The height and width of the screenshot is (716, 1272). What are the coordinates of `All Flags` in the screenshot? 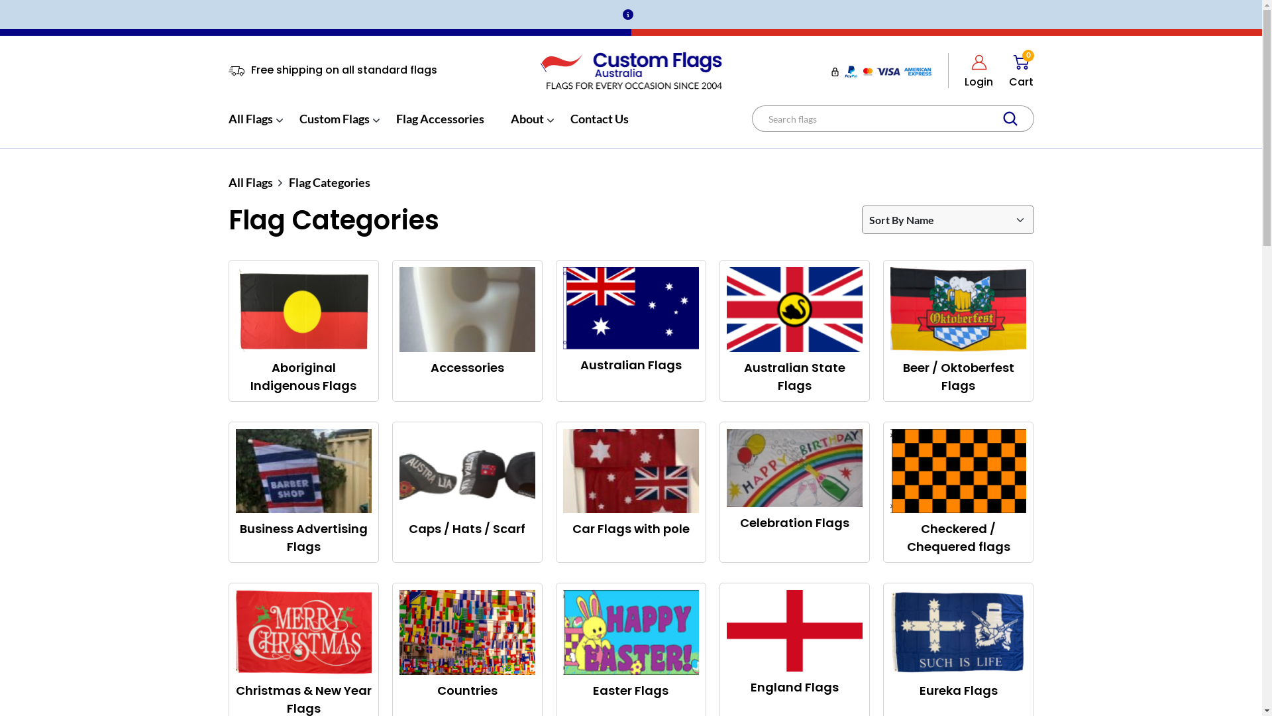 It's located at (250, 182).